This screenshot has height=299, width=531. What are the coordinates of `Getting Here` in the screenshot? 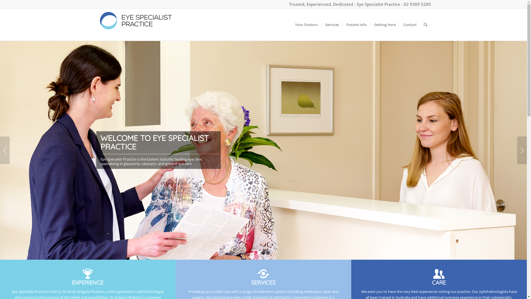 It's located at (384, 25).